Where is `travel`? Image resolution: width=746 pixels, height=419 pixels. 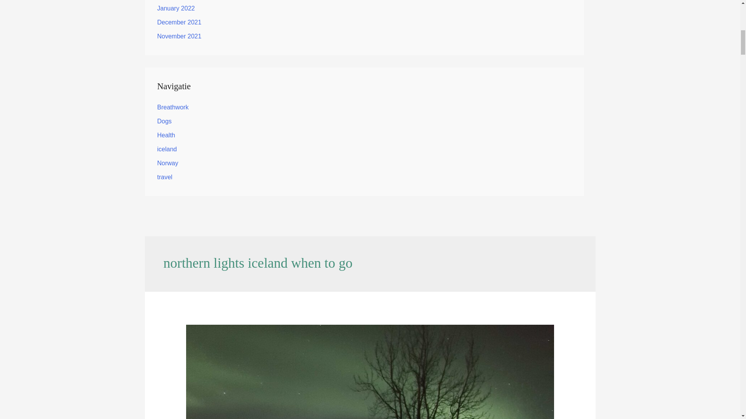 travel is located at coordinates (164, 177).